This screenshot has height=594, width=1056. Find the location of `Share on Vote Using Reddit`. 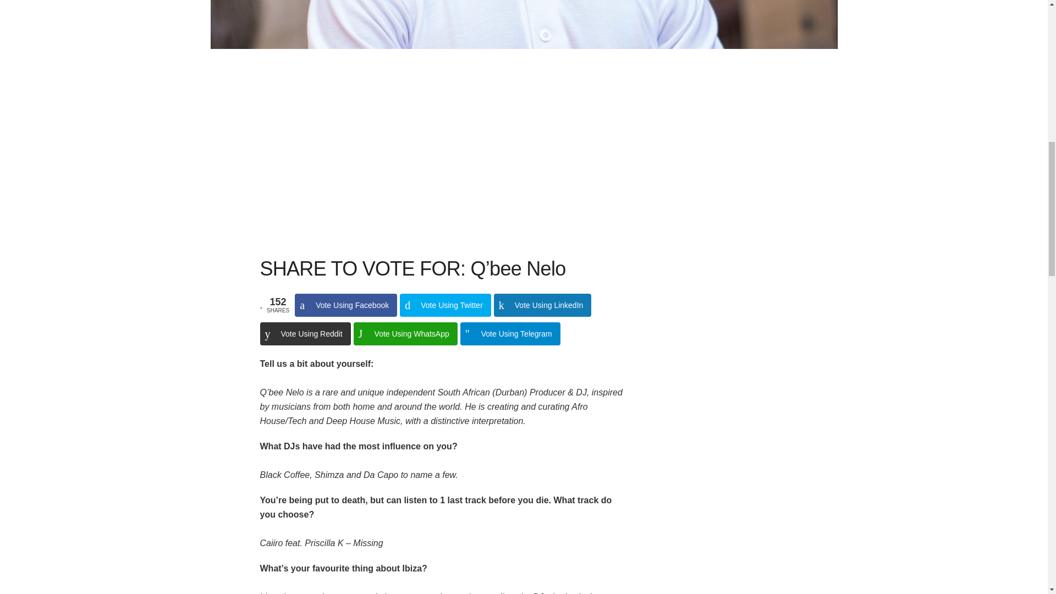

Share on Vote Using Reddit is located at coordinates (305, 333).